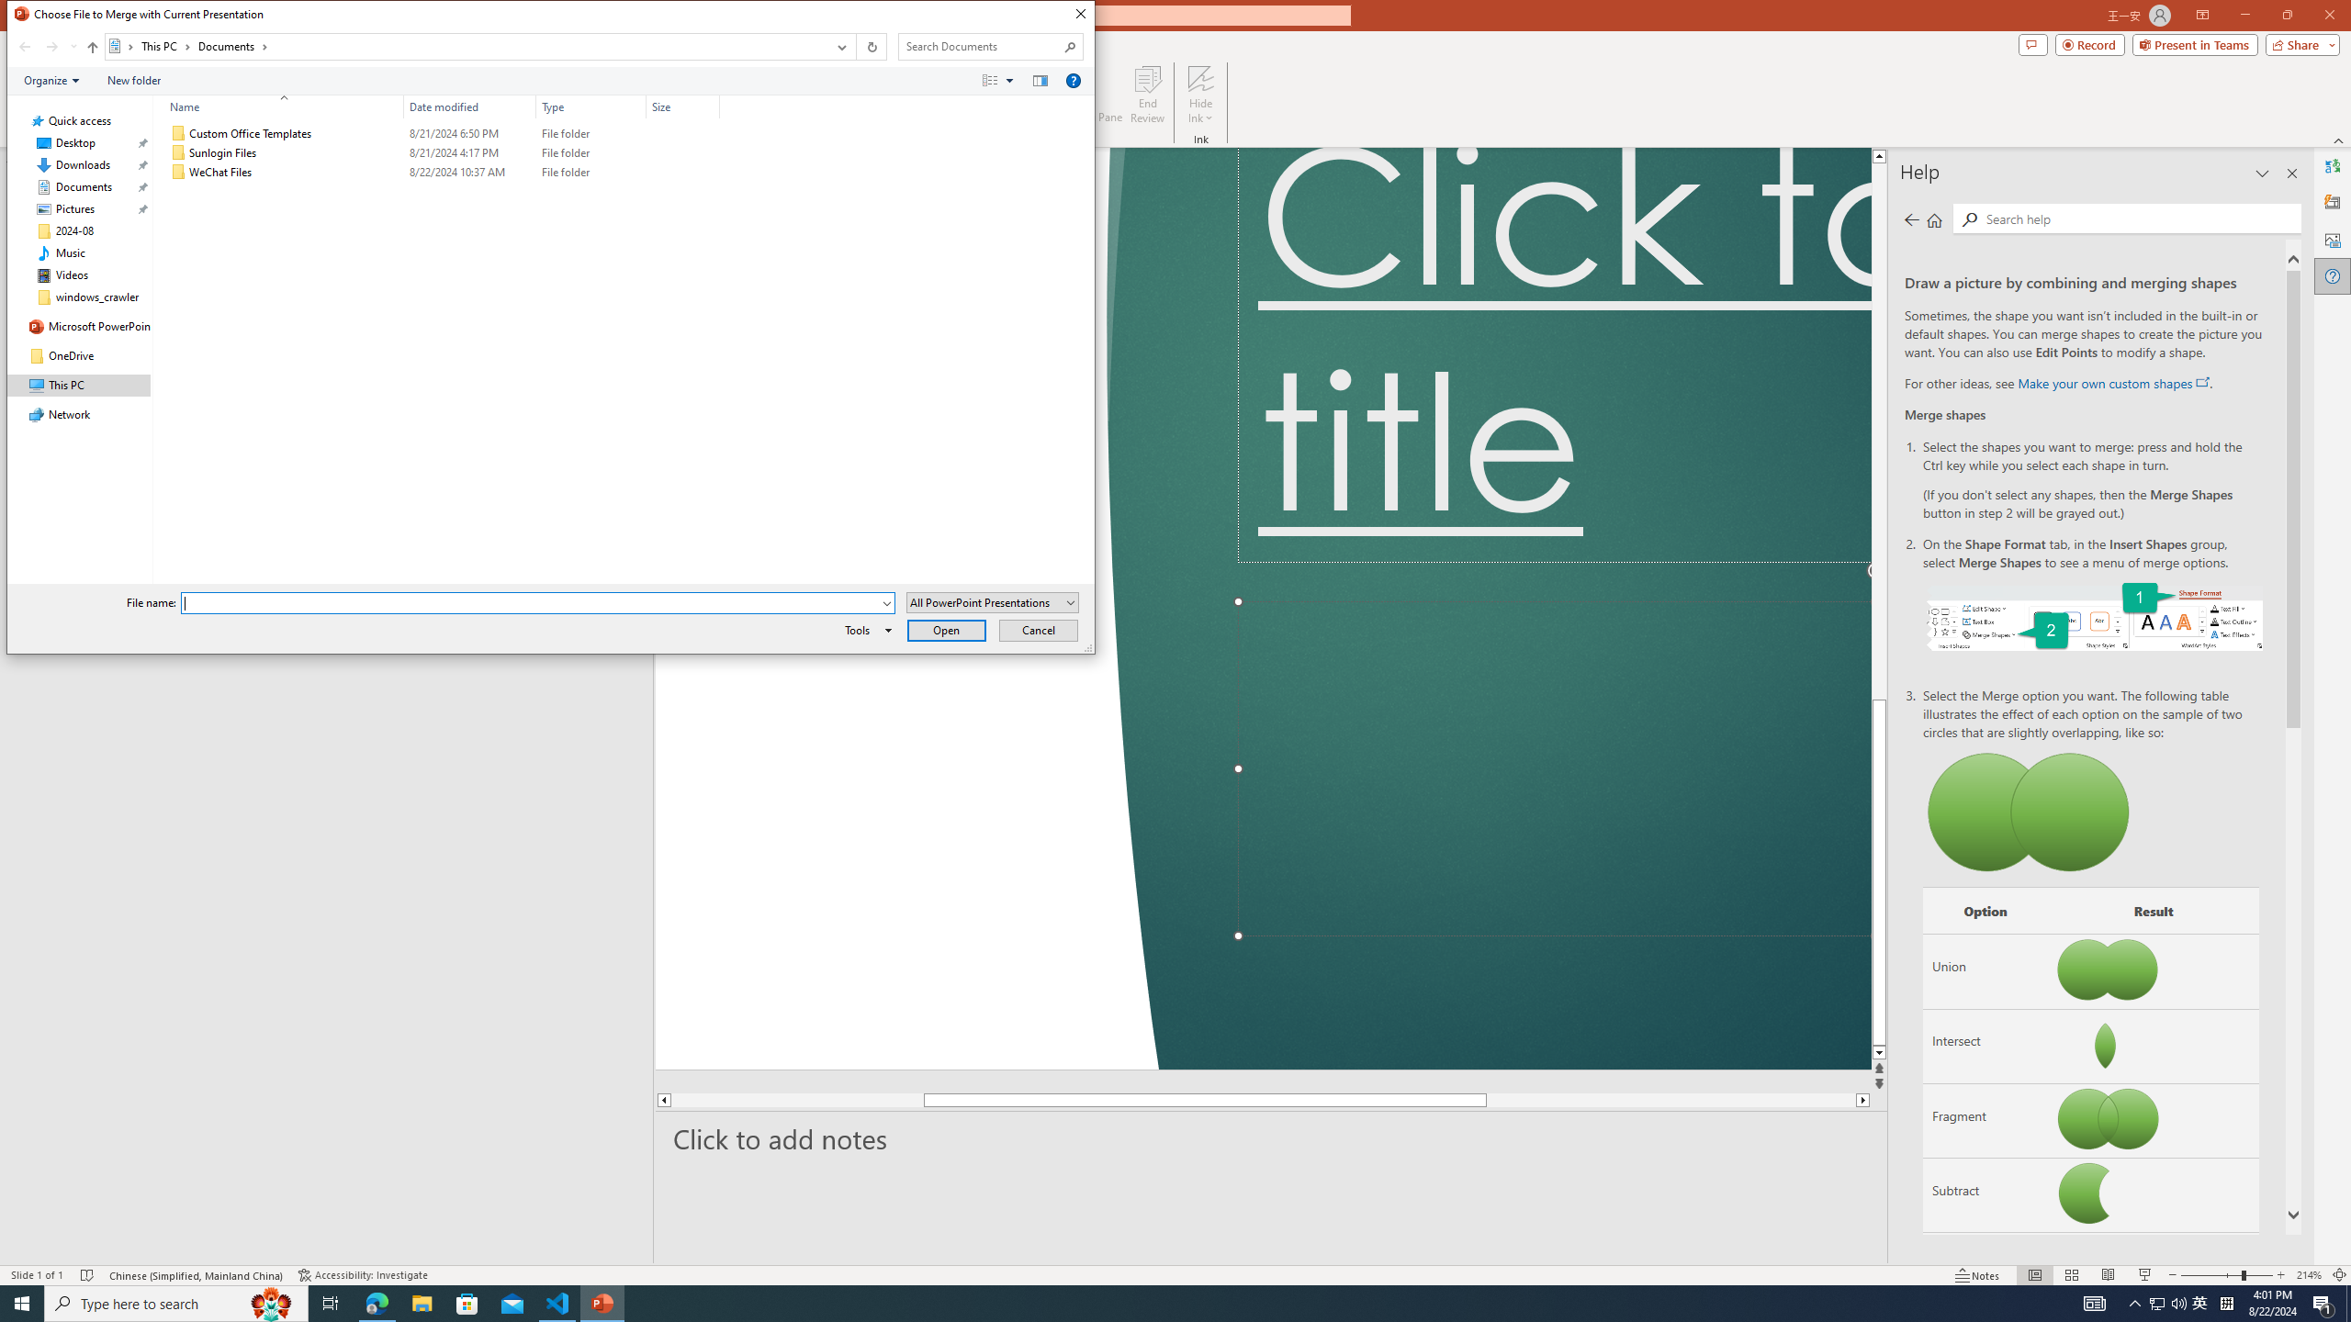 The width and height of the screenshot is (2351, 1322). Describe the element at coordinates (470, 173) in the screenshot. I see `Date modified` at that location.